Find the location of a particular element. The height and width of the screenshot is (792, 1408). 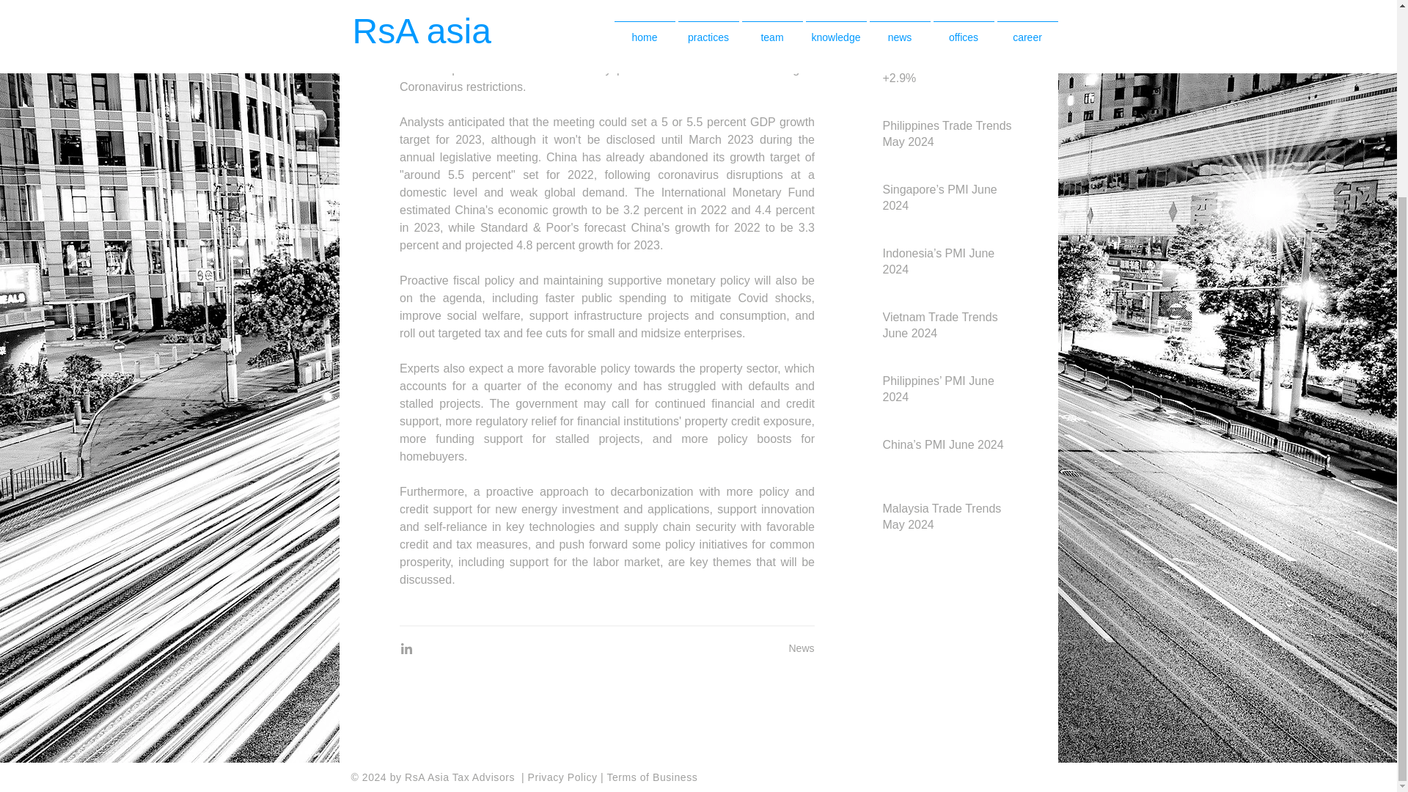

News is located at coordinates (801, 648).